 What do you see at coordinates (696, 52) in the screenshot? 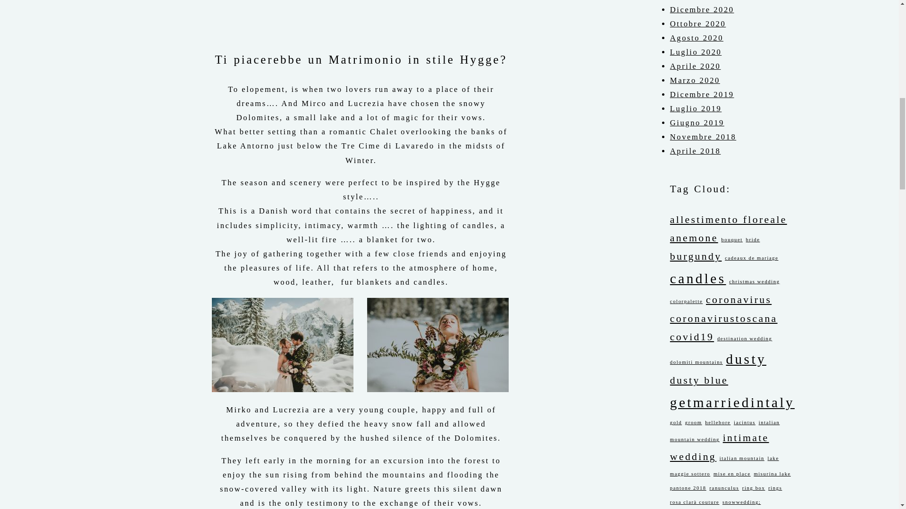
I see `Luglio 2020` at bounding box center [696, 52].